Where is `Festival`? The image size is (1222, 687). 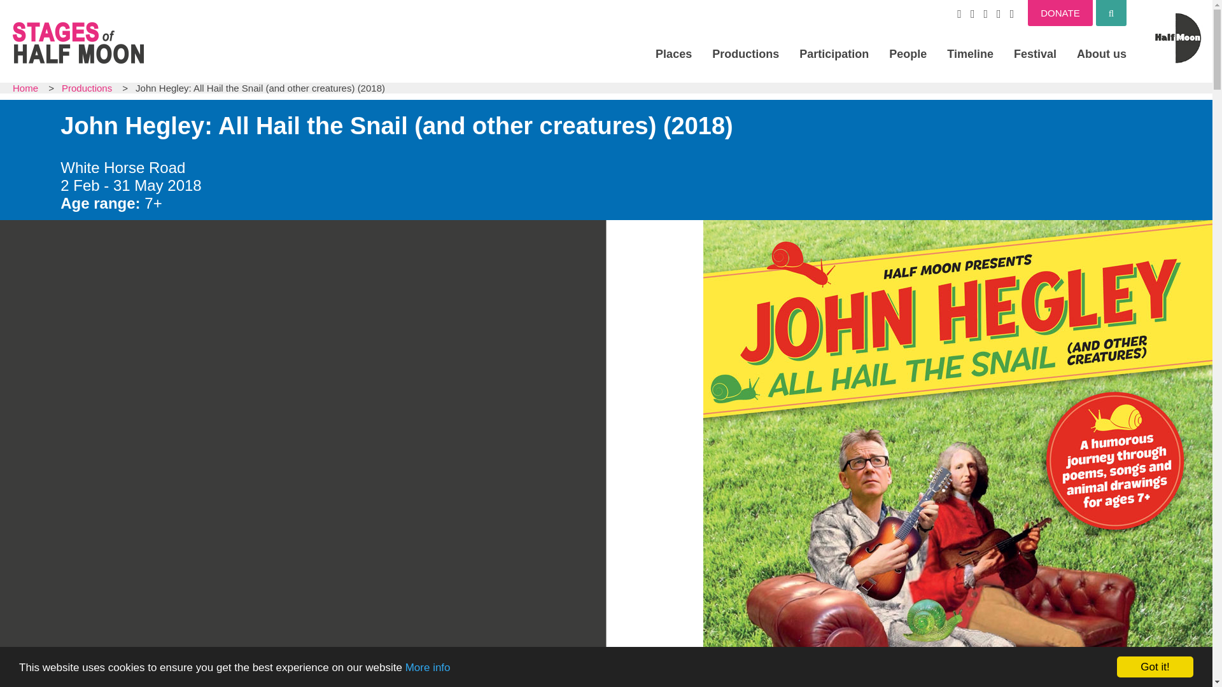
Festival is located at coordinates (1035, 54).